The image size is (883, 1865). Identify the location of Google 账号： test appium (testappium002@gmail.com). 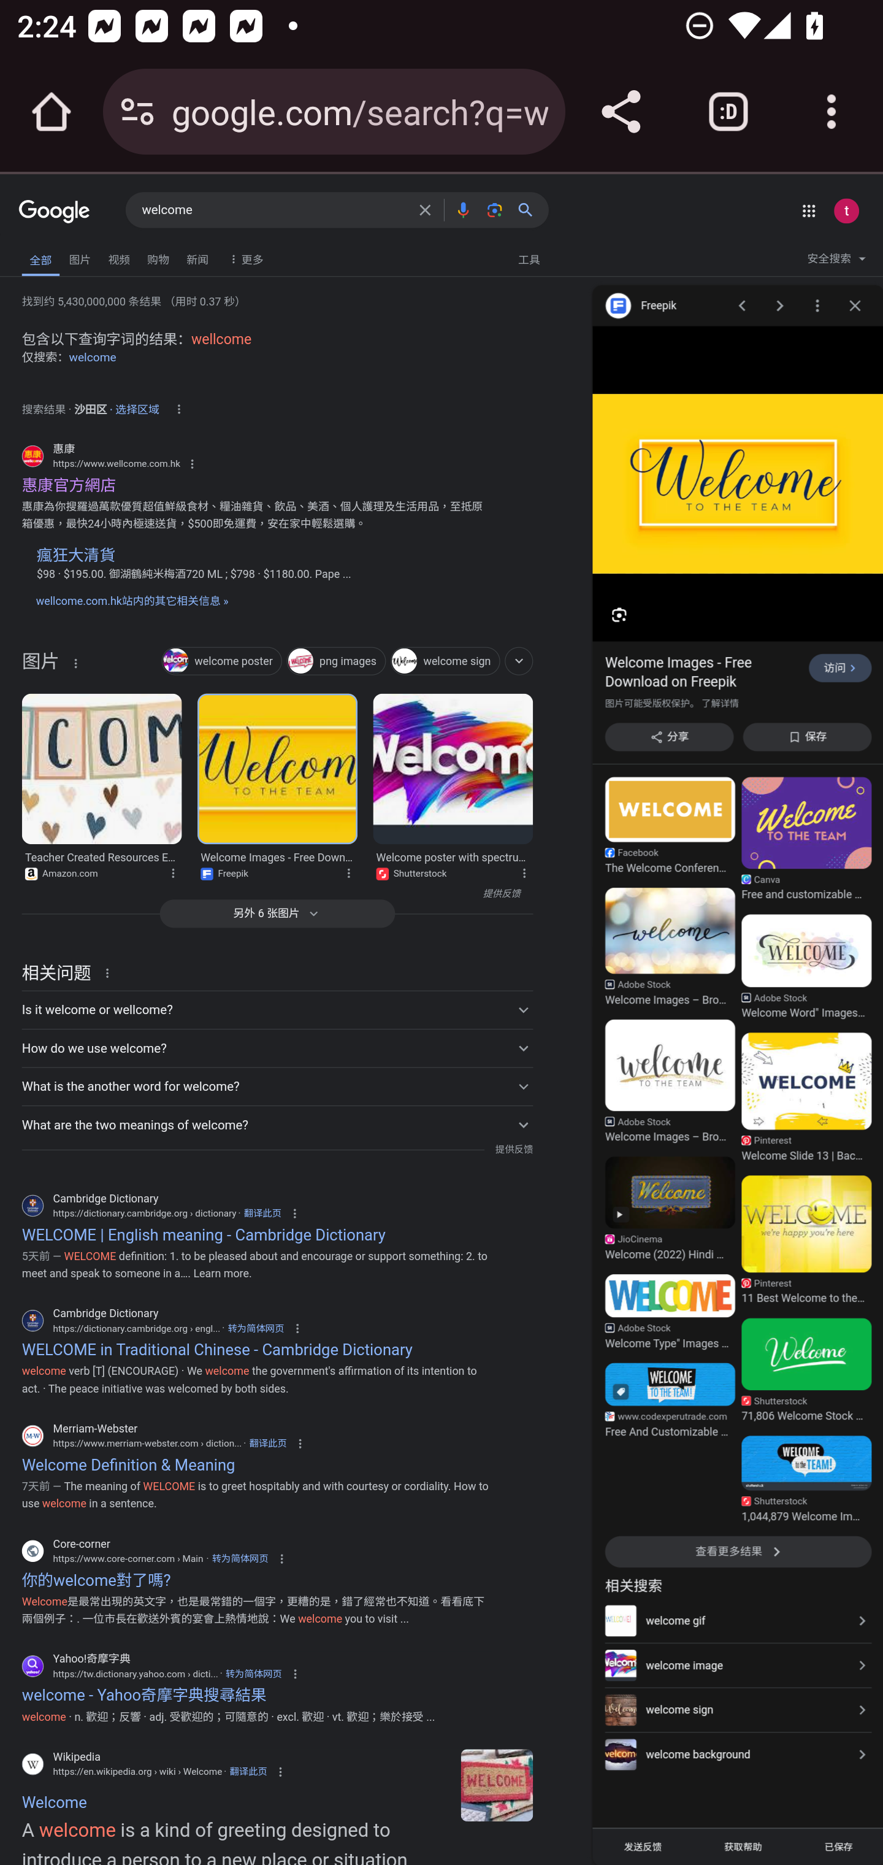
(846, 210).